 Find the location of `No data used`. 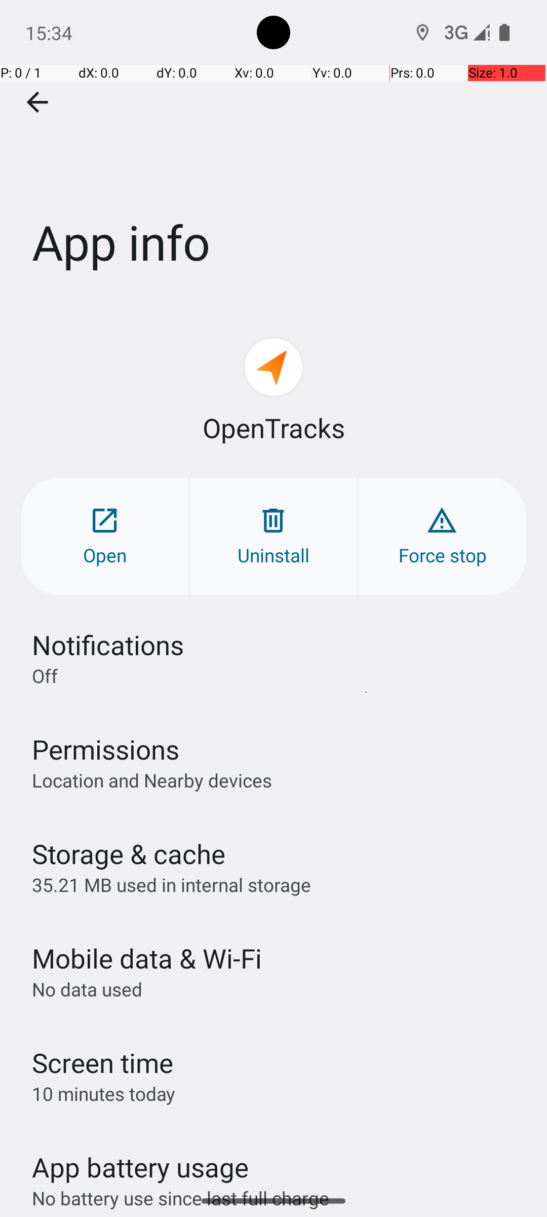

No data used is located at coordinates (87, 989).